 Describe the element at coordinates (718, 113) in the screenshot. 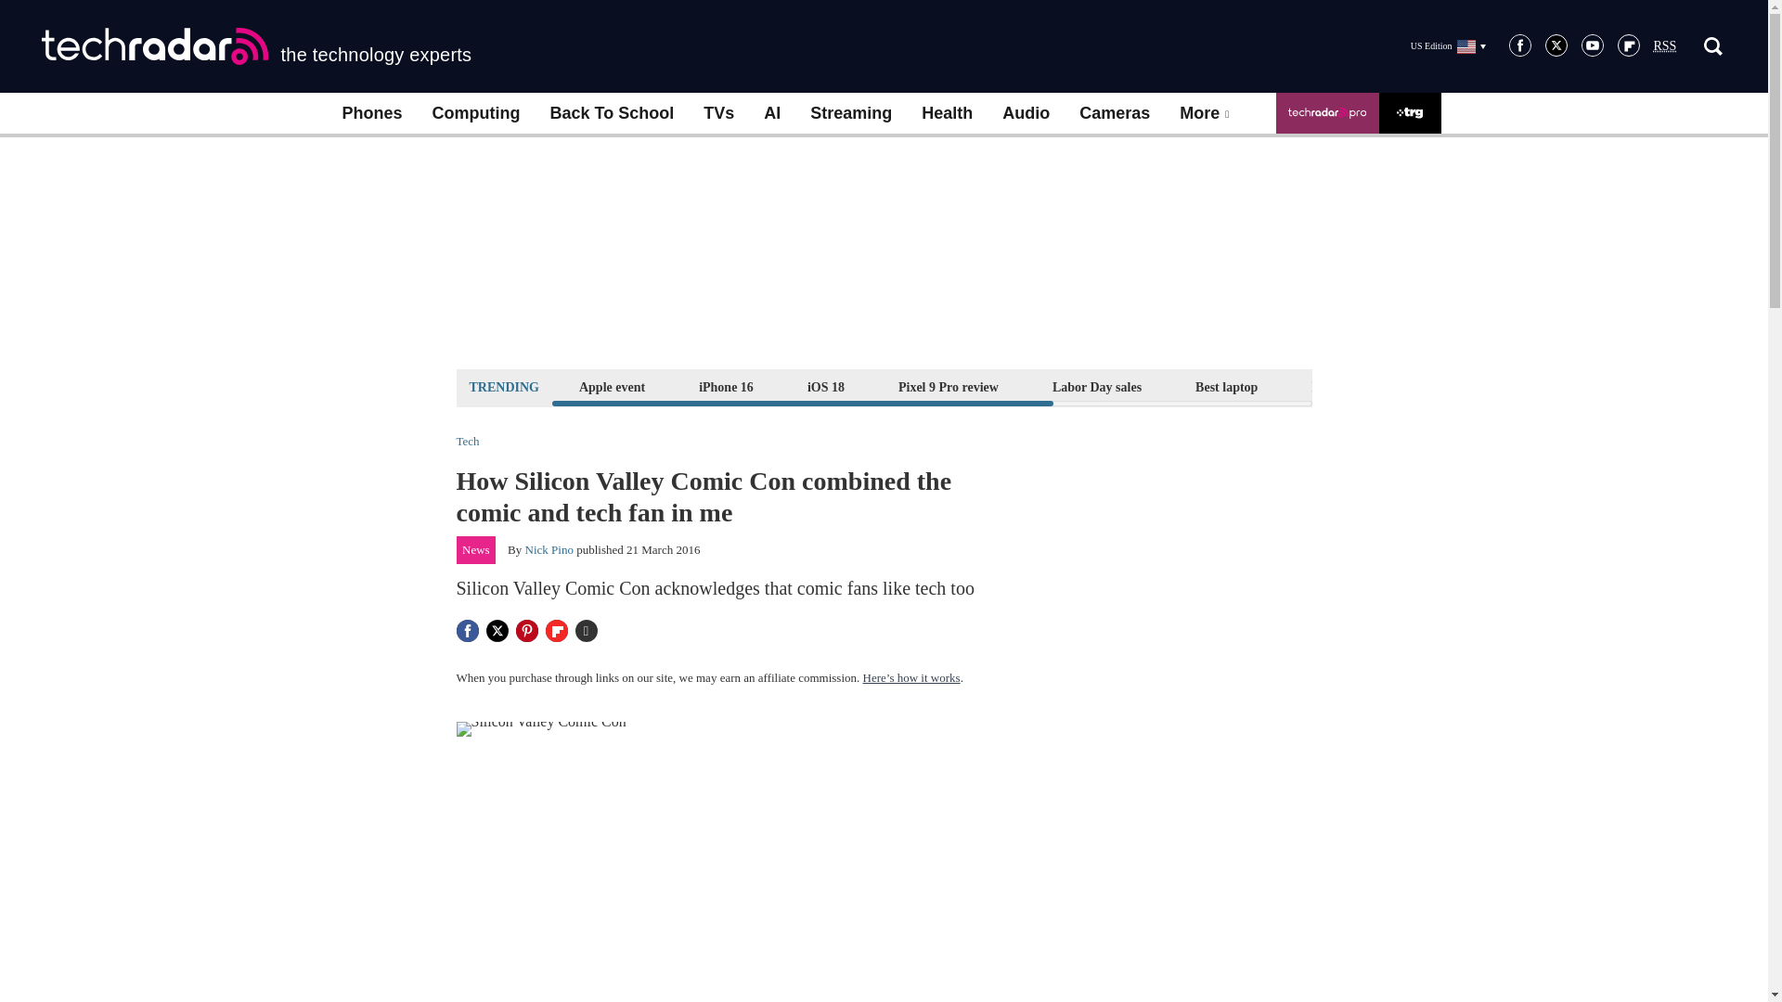

I see `TVs` at that location.